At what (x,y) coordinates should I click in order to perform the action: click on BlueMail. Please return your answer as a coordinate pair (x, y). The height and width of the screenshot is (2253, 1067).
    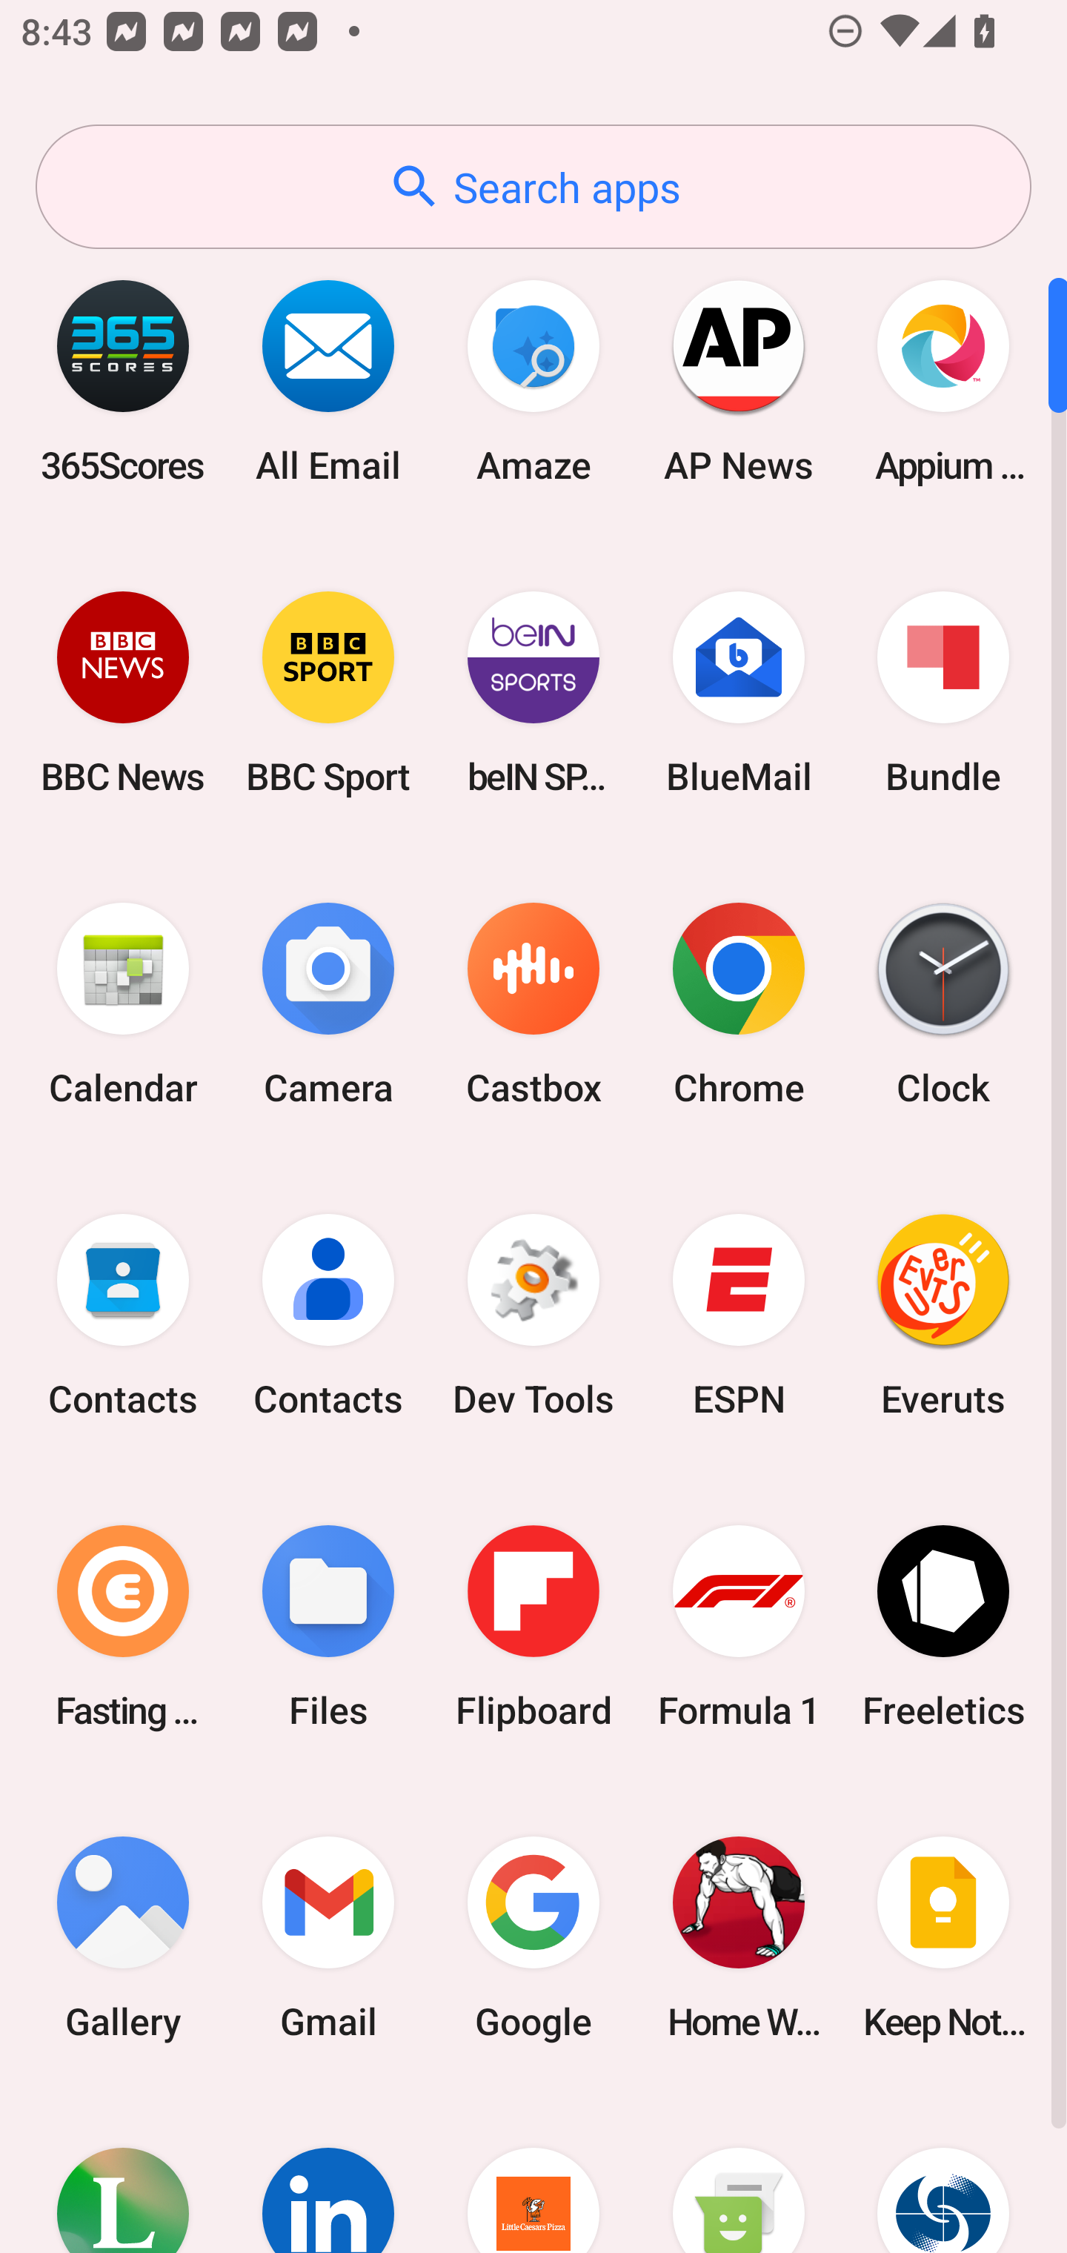
    Looking at the image, I should click on (738, 692).